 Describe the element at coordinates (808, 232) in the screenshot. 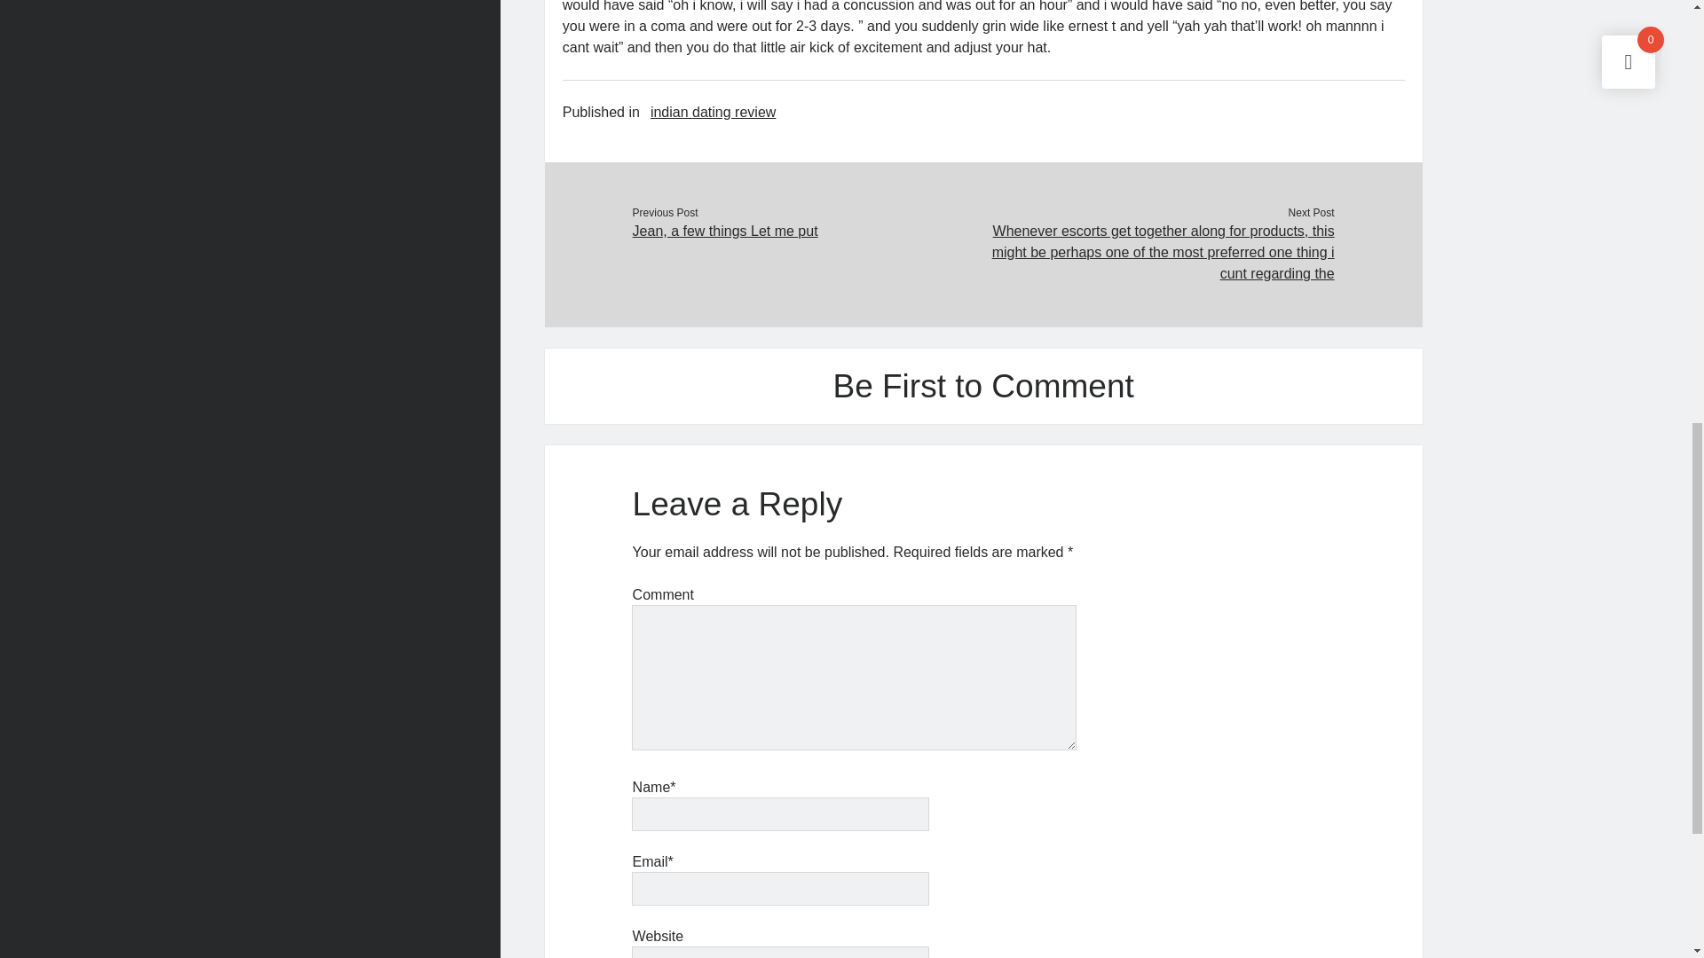

I see `Jean, a few things Let me put` at that location.